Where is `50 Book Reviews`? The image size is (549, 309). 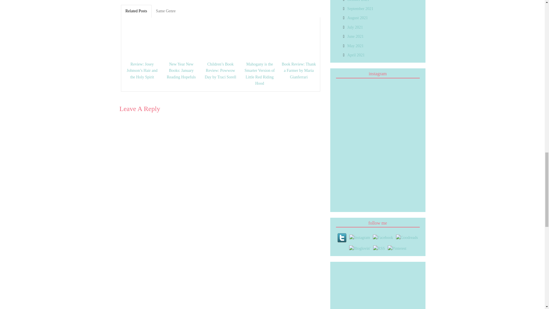
50 Book Reviews is located at coordinates (347, 276).